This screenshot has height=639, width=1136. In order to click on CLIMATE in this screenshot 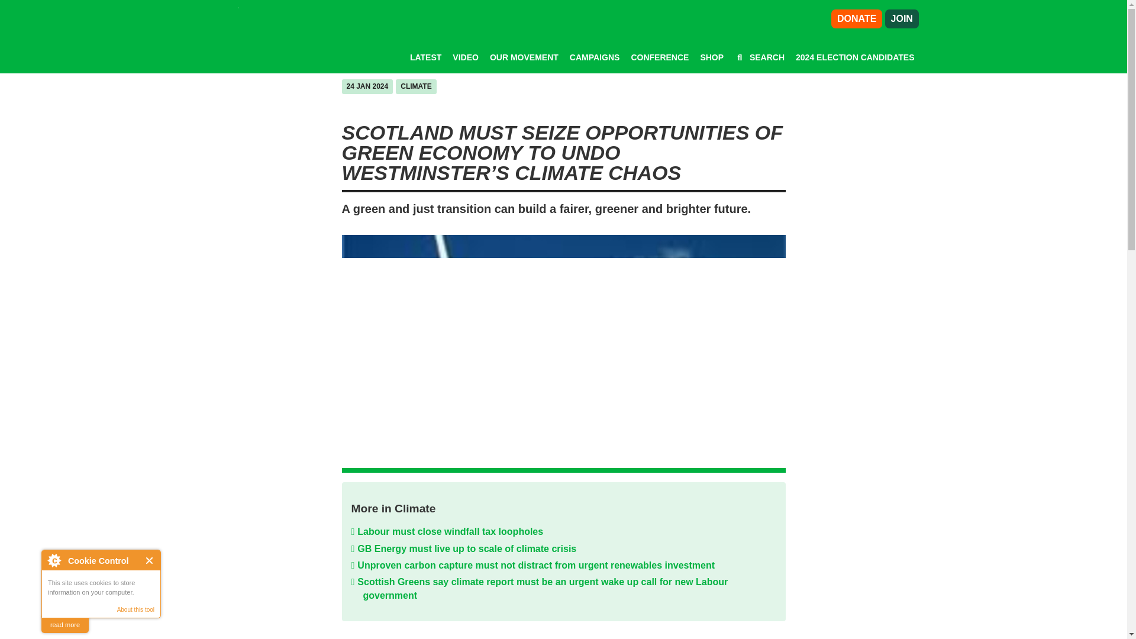, I will do `click(416, 86)`.